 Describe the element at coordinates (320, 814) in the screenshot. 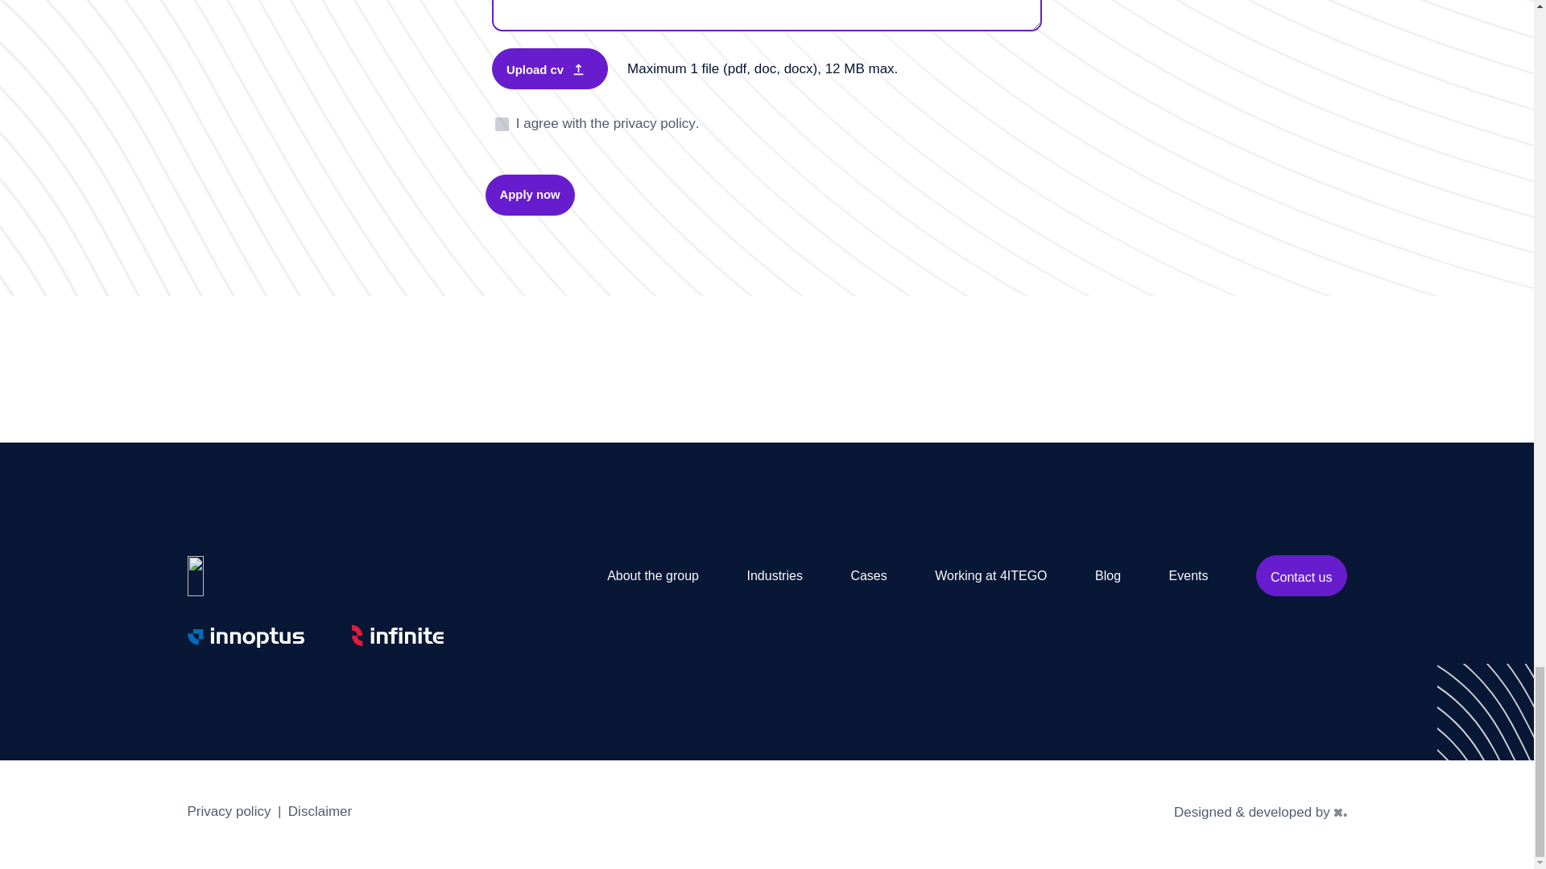

I see `Disclaimer` at that location.